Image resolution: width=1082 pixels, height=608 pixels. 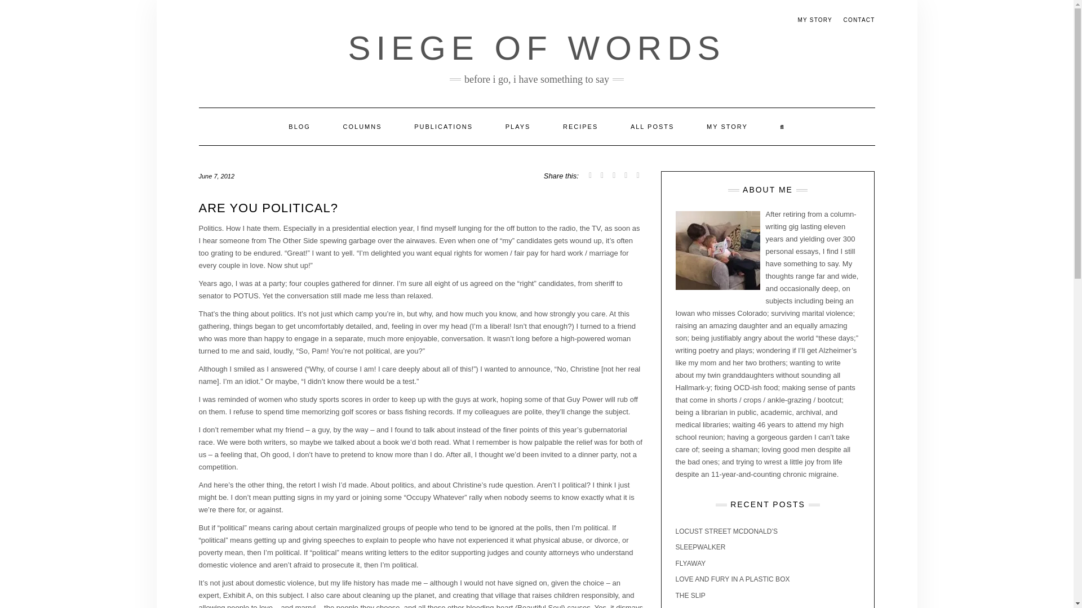 What do you see at coordinates (782, 127) in the screenshot?
I see `SEARCH HERE` at bounding box center [782, 127].